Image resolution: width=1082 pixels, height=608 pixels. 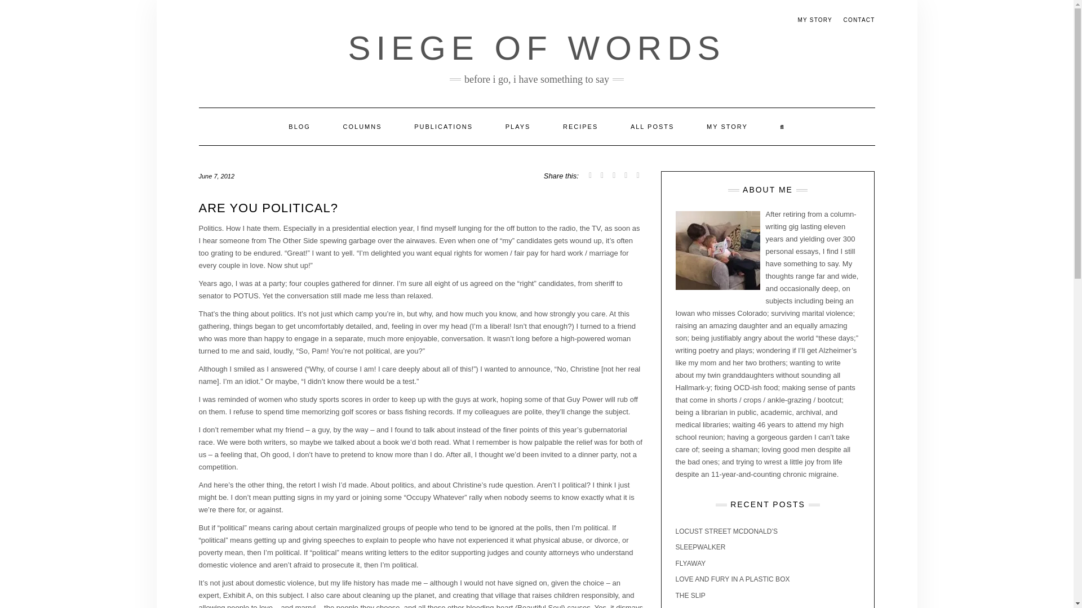 What do you see at coordinates (782, 127) in the screenshot?
I see `SEARCH HERE` at bounding box center [782, 127].